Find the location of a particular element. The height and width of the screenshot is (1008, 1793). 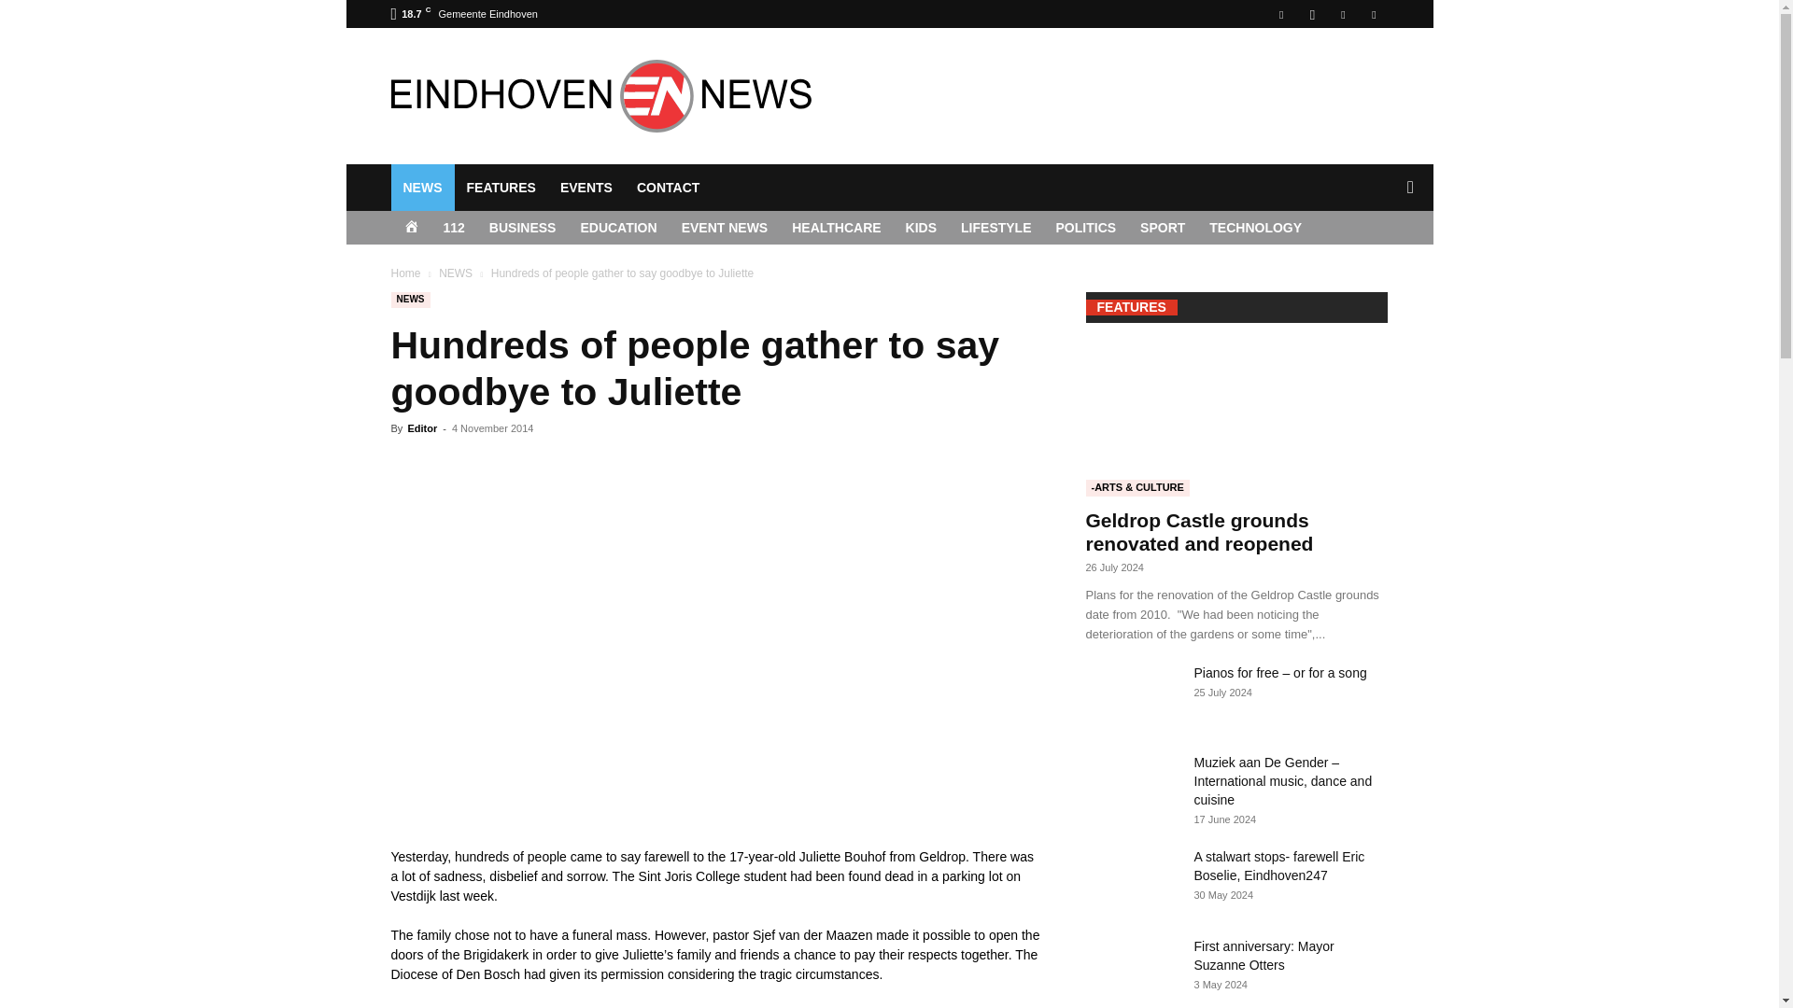

EDUCATION is located at coordinates (618, 228).